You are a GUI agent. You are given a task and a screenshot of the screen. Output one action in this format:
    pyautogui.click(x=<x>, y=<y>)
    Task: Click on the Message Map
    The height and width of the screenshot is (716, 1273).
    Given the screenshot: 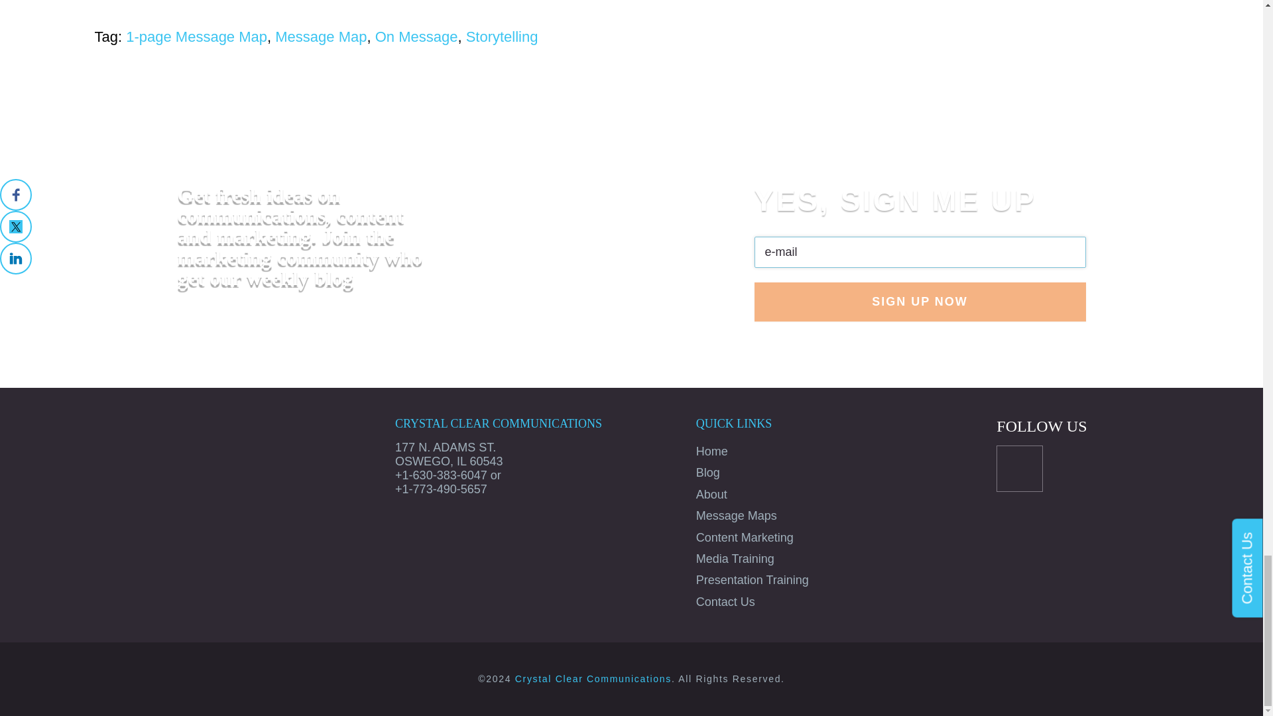 What is the action you would take?
    pyautogui.click(x=320, y=37)
    